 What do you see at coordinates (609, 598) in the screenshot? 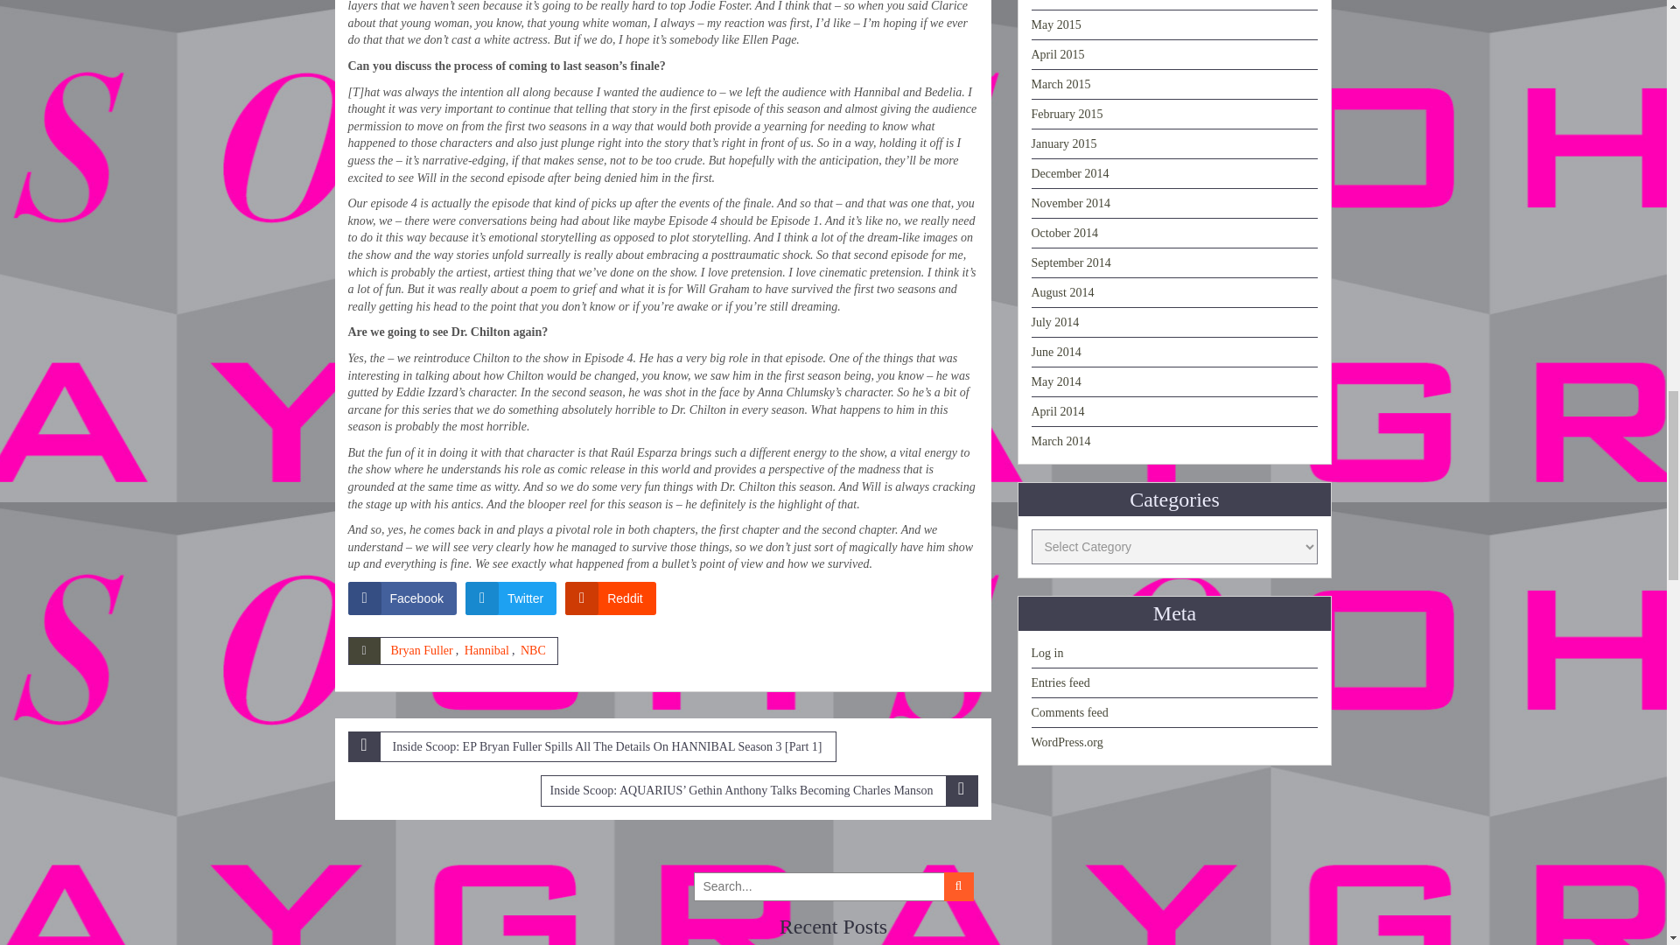
I see `Reddit` at bounding box center [609, 598].